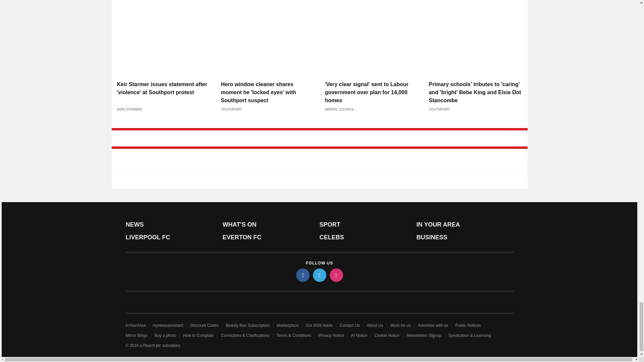 This screenshot has width=644, height=362. I want to click on instagram, so click(336, 275).